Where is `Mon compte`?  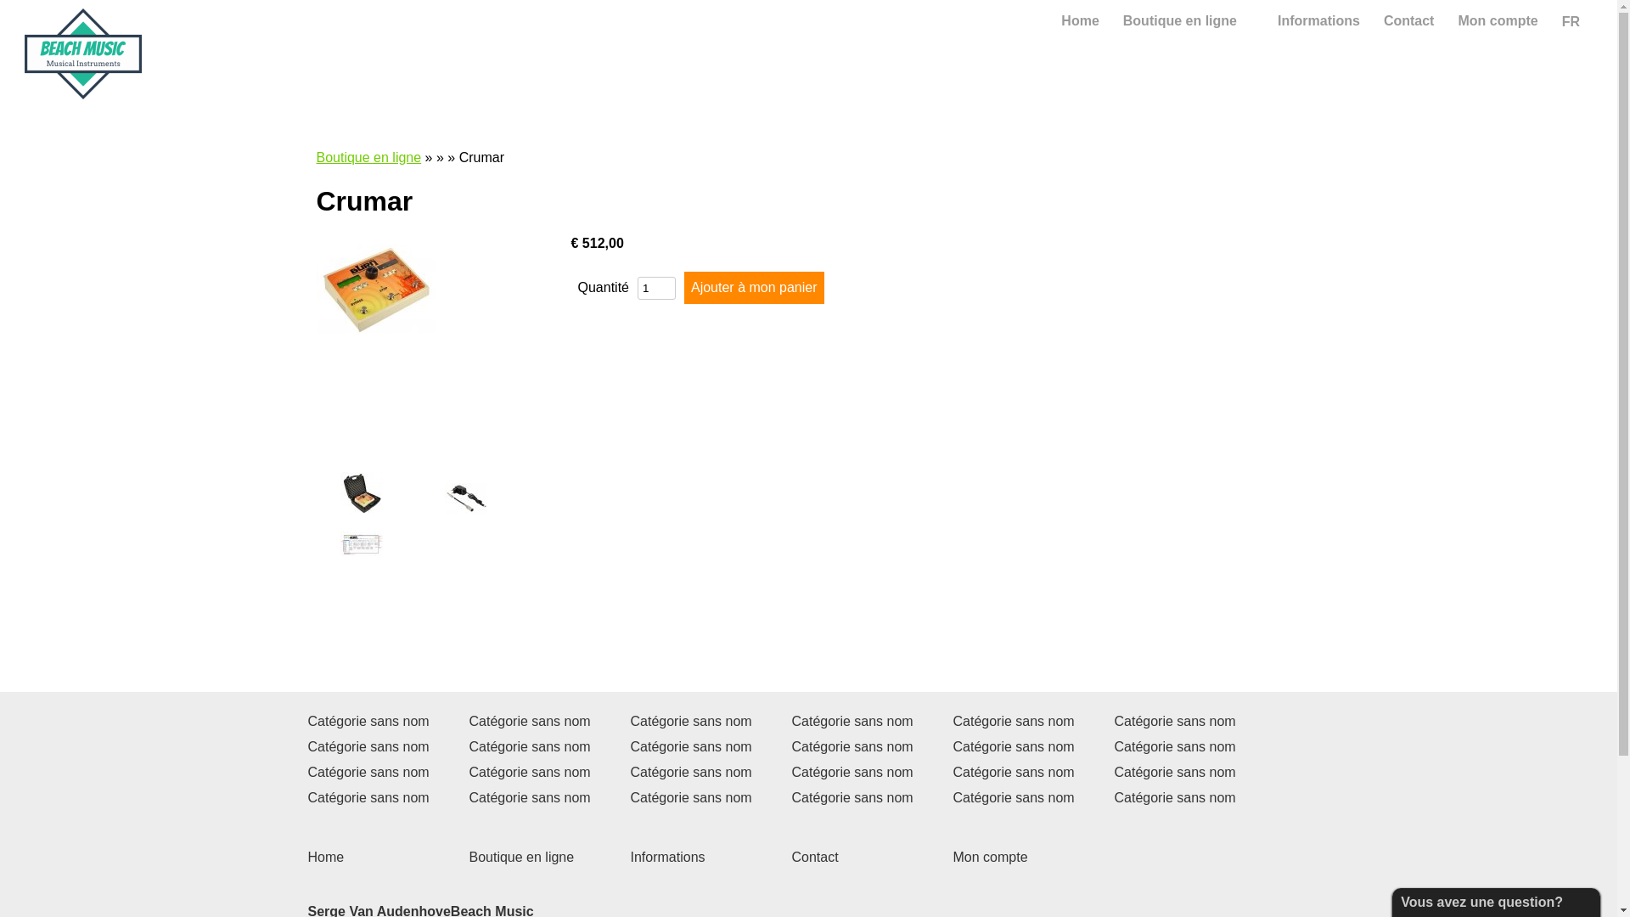 Mon compte is located at coordinates (1498, 21).